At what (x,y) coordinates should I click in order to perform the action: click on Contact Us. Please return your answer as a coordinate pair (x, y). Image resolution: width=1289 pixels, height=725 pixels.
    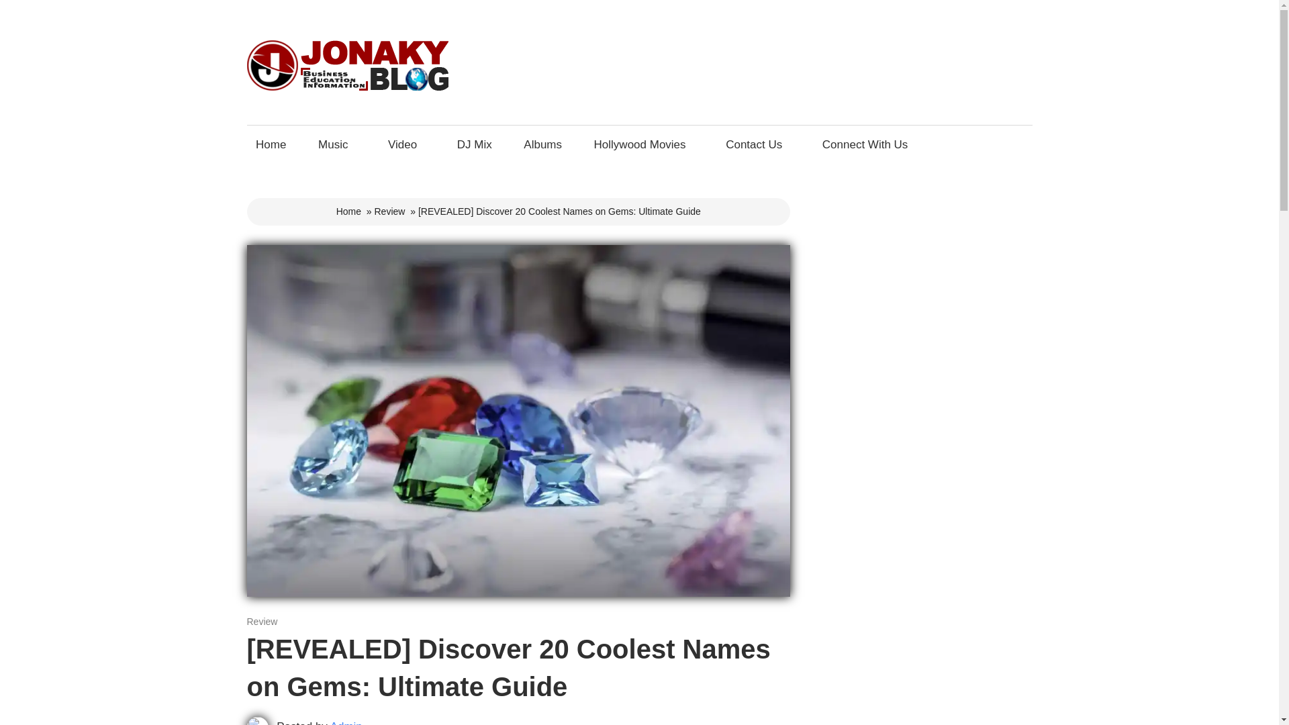
    Looking at the image, I should click on (757, 144).